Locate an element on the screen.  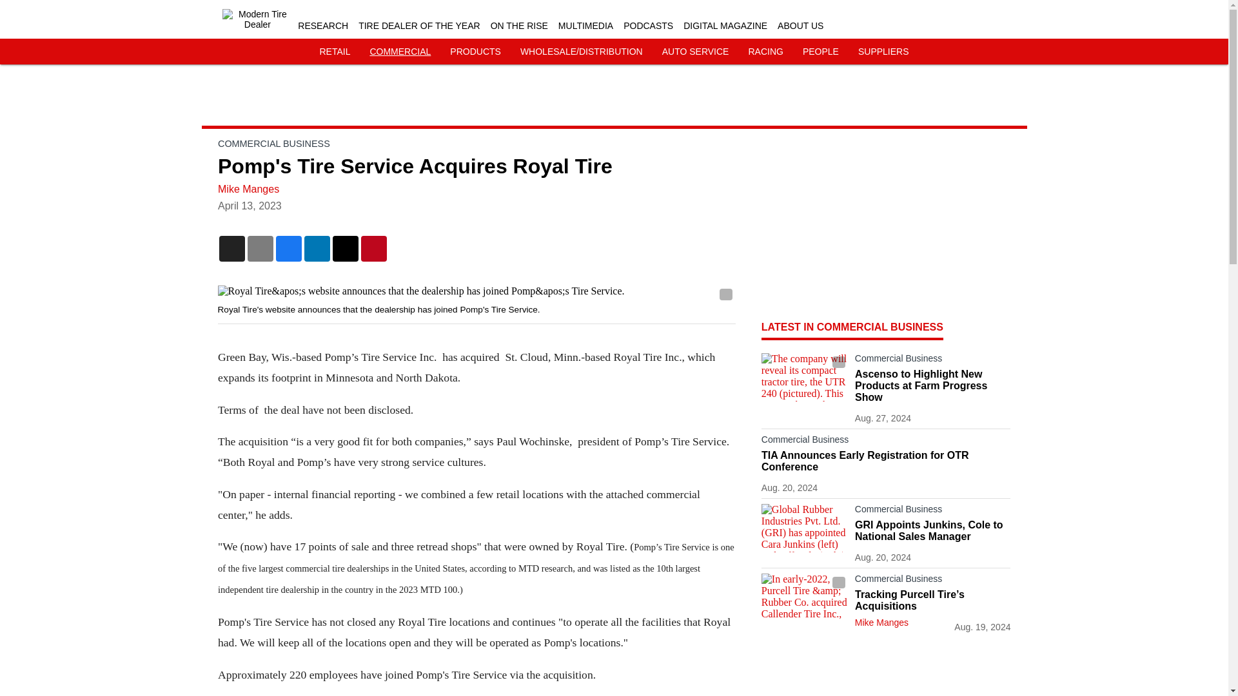
TIRE DEALER OF THE YEAR is located at coordinates (419, 26).